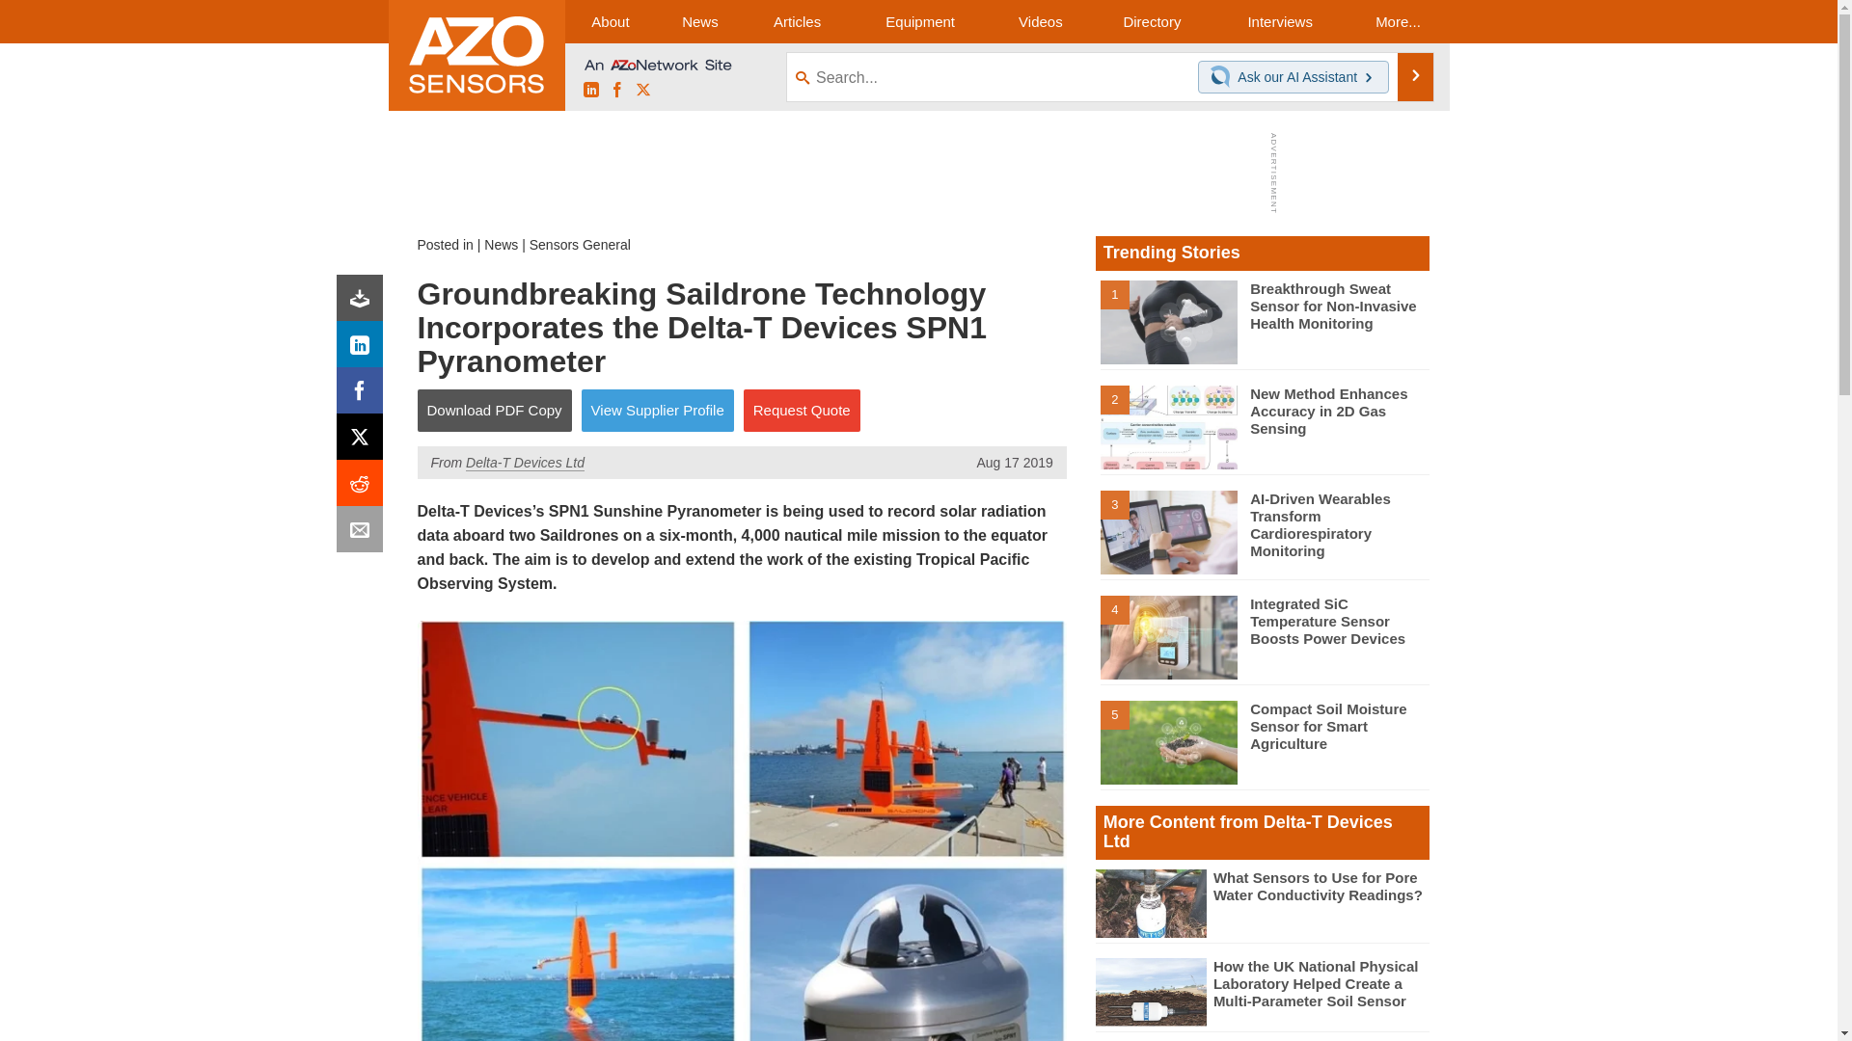 The image size is (1852, 1041). I want to click on More..., so click(1397, 21).